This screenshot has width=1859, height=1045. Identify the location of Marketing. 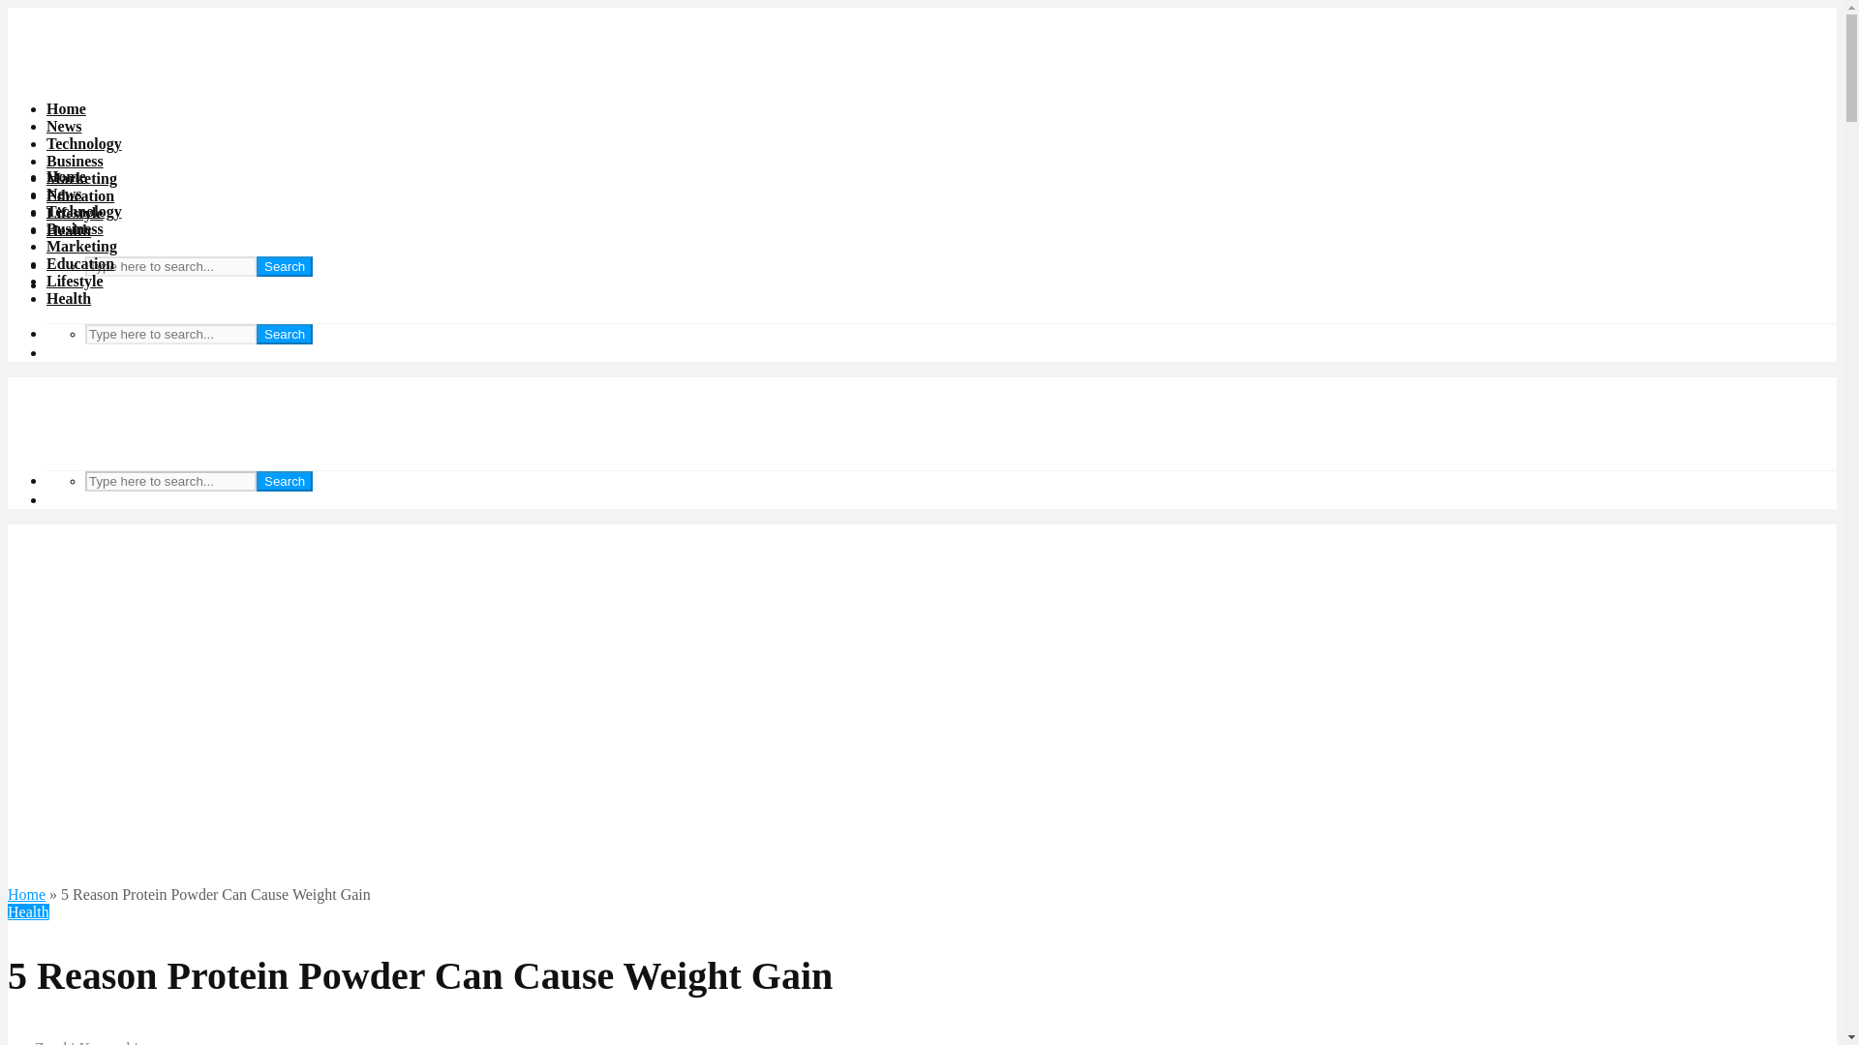
(81, 246).